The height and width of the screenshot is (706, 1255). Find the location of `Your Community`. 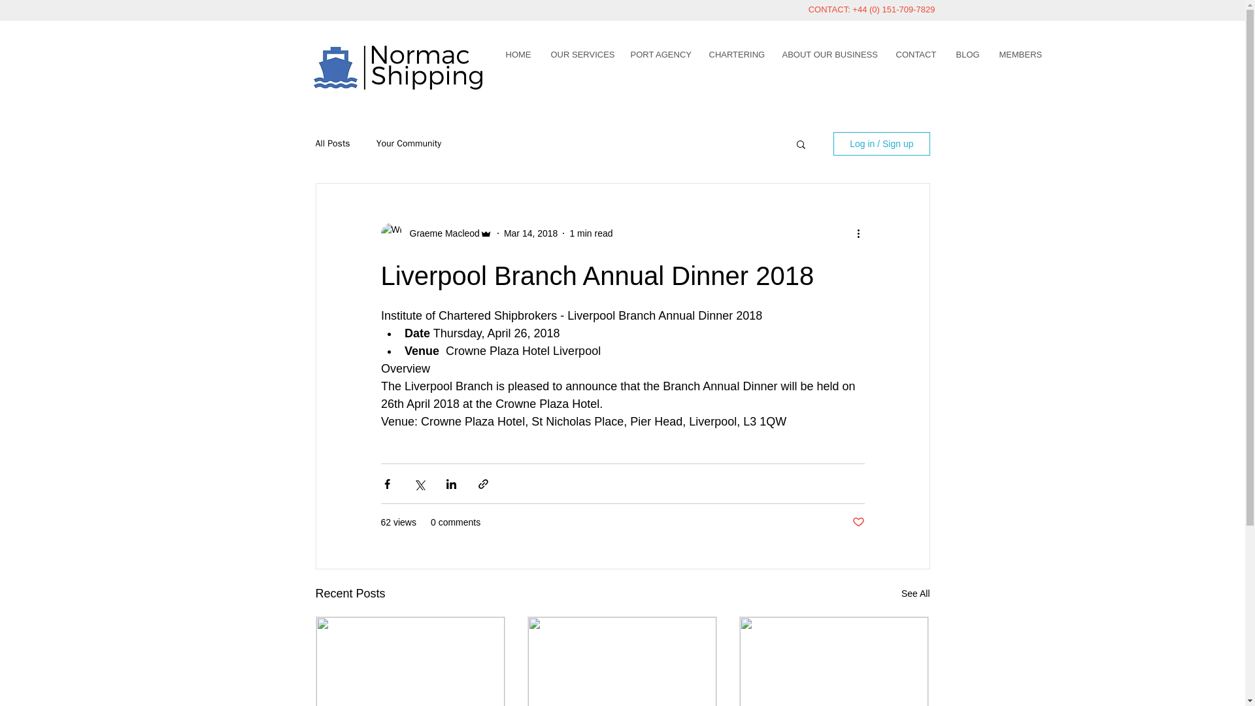

Your Community is located at coordinates (409, 143).